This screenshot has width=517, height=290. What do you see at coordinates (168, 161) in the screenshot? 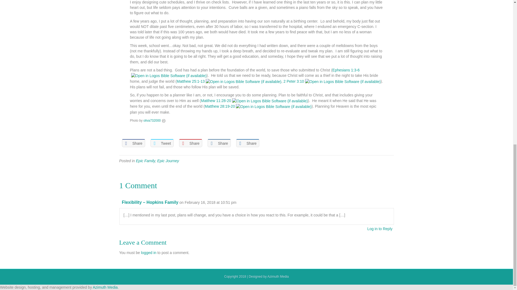
I see `Epic Journey` at bounding box center [168, 161].